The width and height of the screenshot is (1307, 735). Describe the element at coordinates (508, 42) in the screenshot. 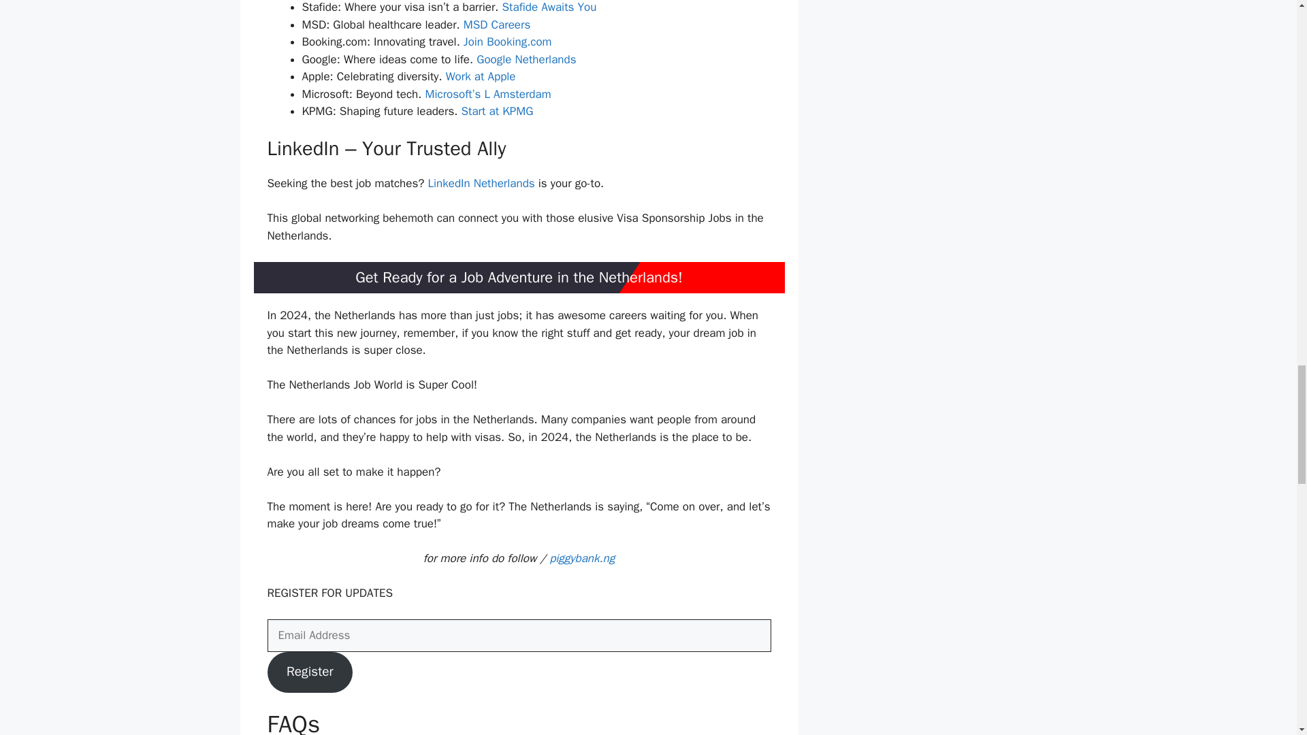

I see `Join Booking.com` at that location.